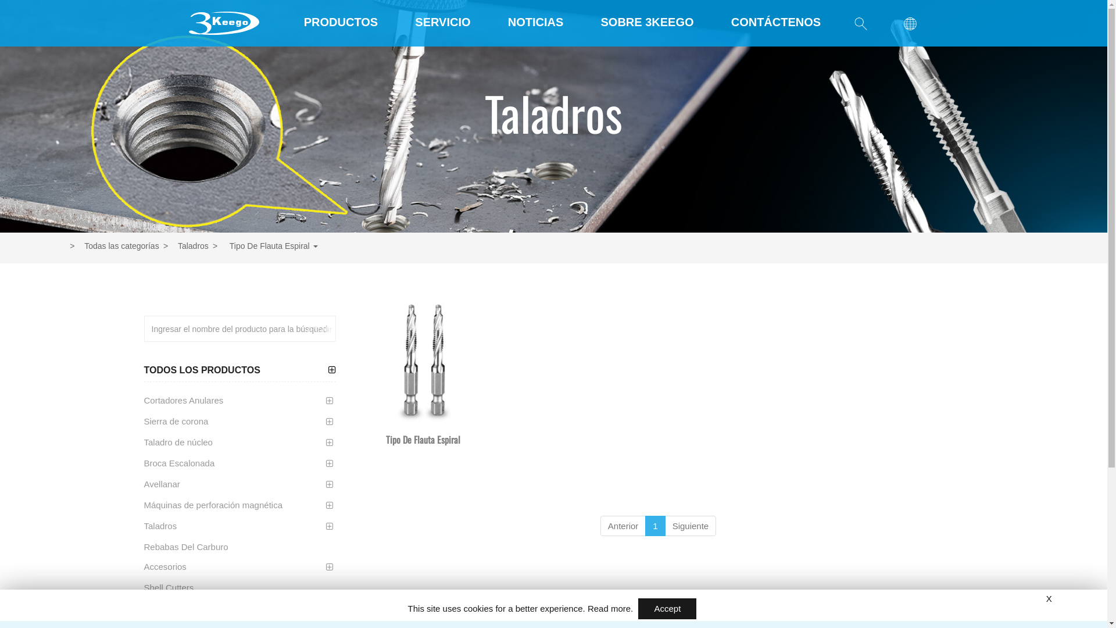 Image resolution: width=1116 pixels, height=628 pixels. What do you see at coordinates (610, 608) in the screenshot?
I see `Read more.` at bounding box center [610, 608].